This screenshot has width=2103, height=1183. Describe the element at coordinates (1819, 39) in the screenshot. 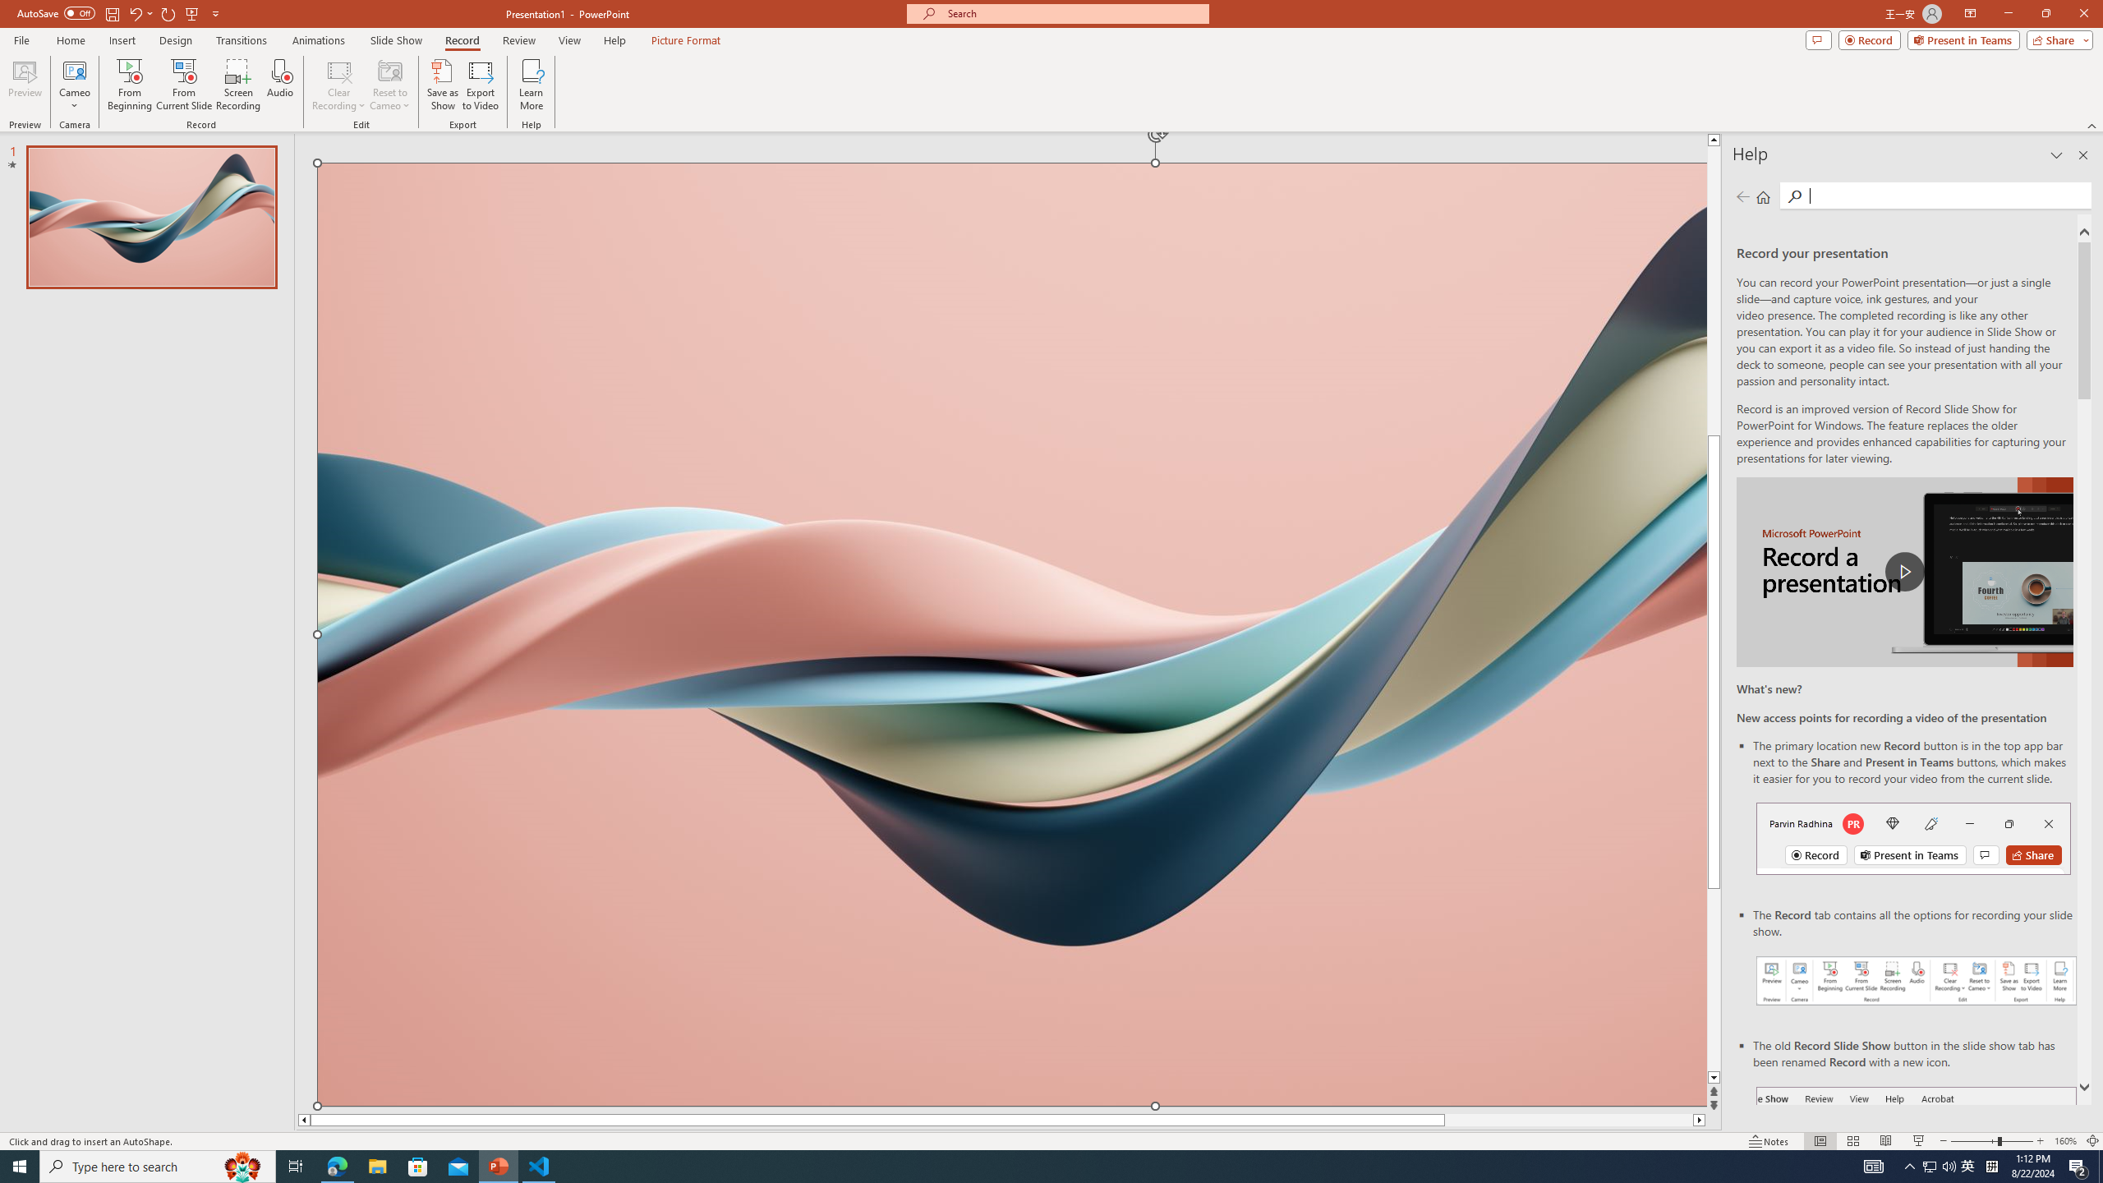

I see `Comments` at that location.